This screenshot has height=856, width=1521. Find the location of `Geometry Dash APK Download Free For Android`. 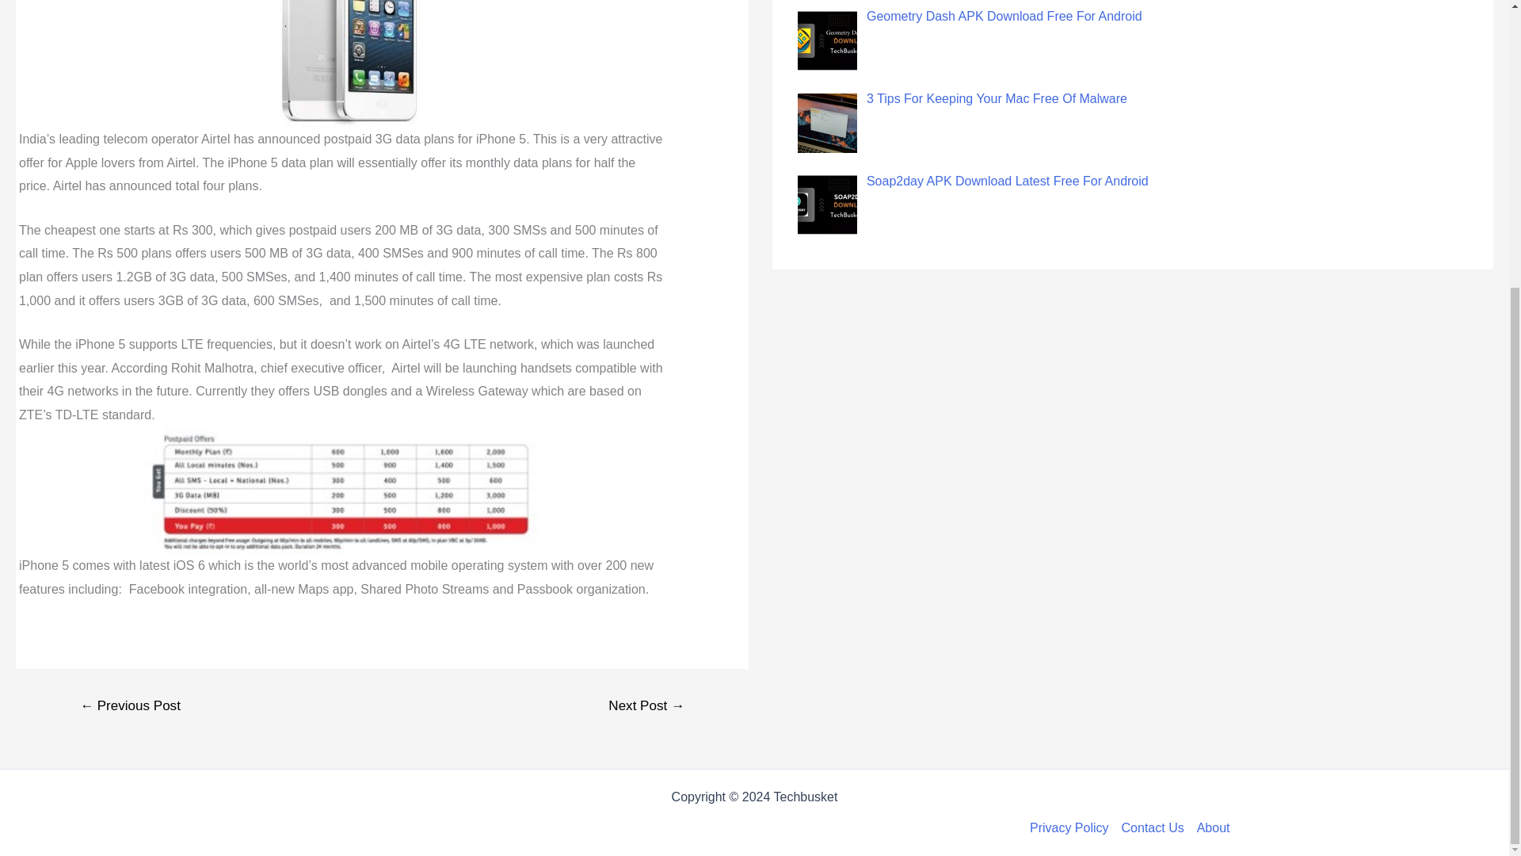

Geometry Dash APK Download Free For Android is located at coordinates (1004, 16).